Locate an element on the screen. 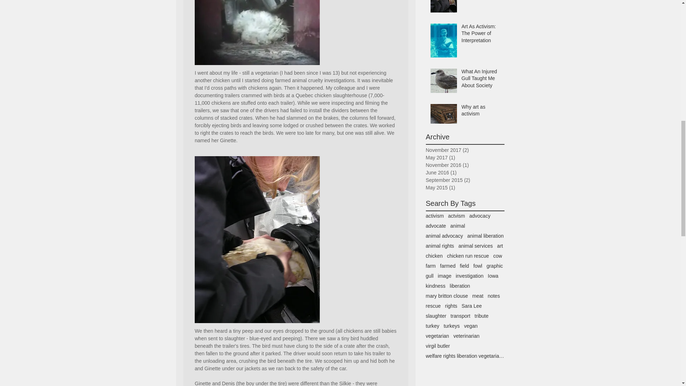  Art As Activism: The Power of Interpretation is located at coordinates (481, 35).